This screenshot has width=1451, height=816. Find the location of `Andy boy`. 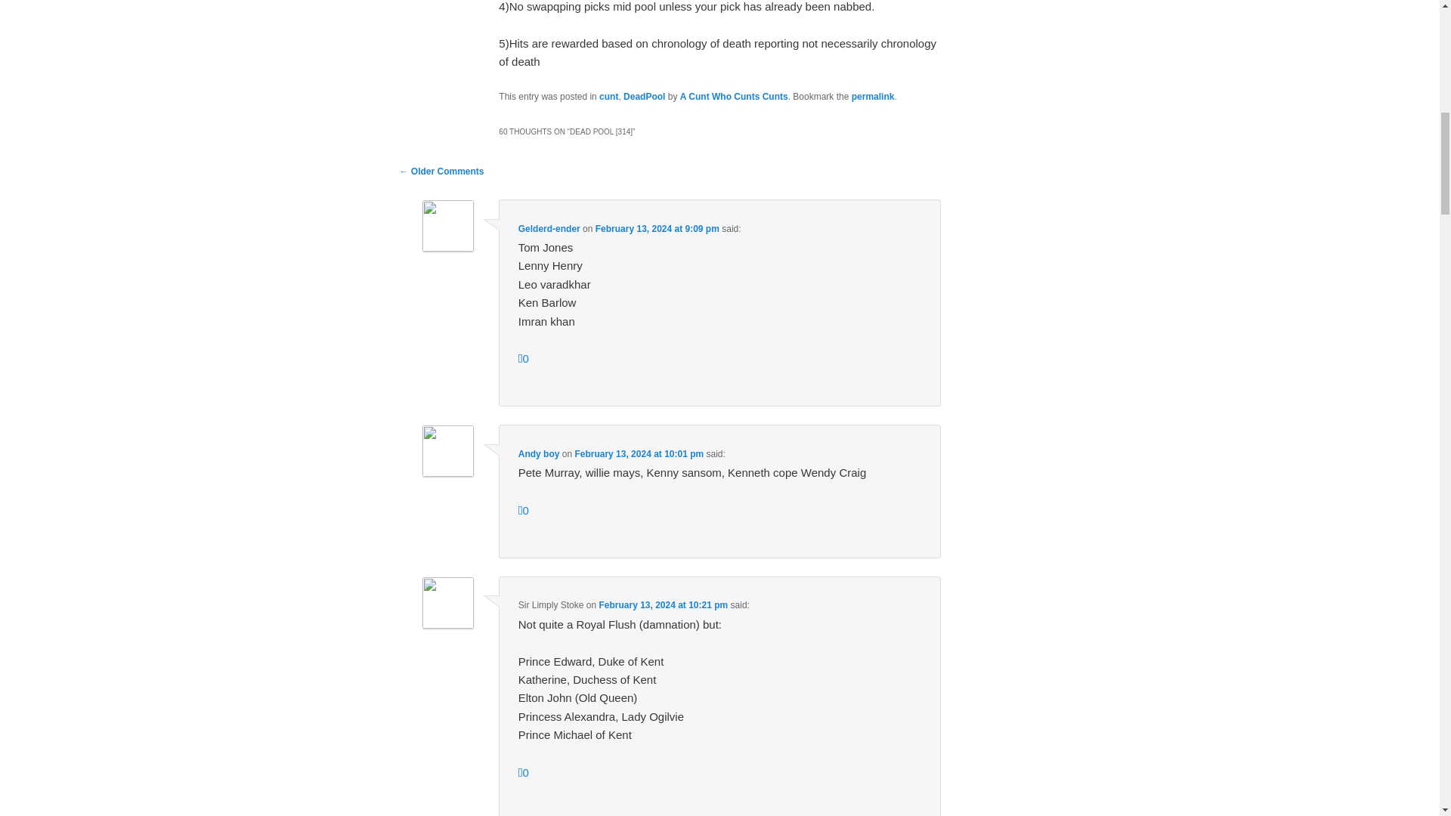

Andy boy is located at coordinates (539, 454).